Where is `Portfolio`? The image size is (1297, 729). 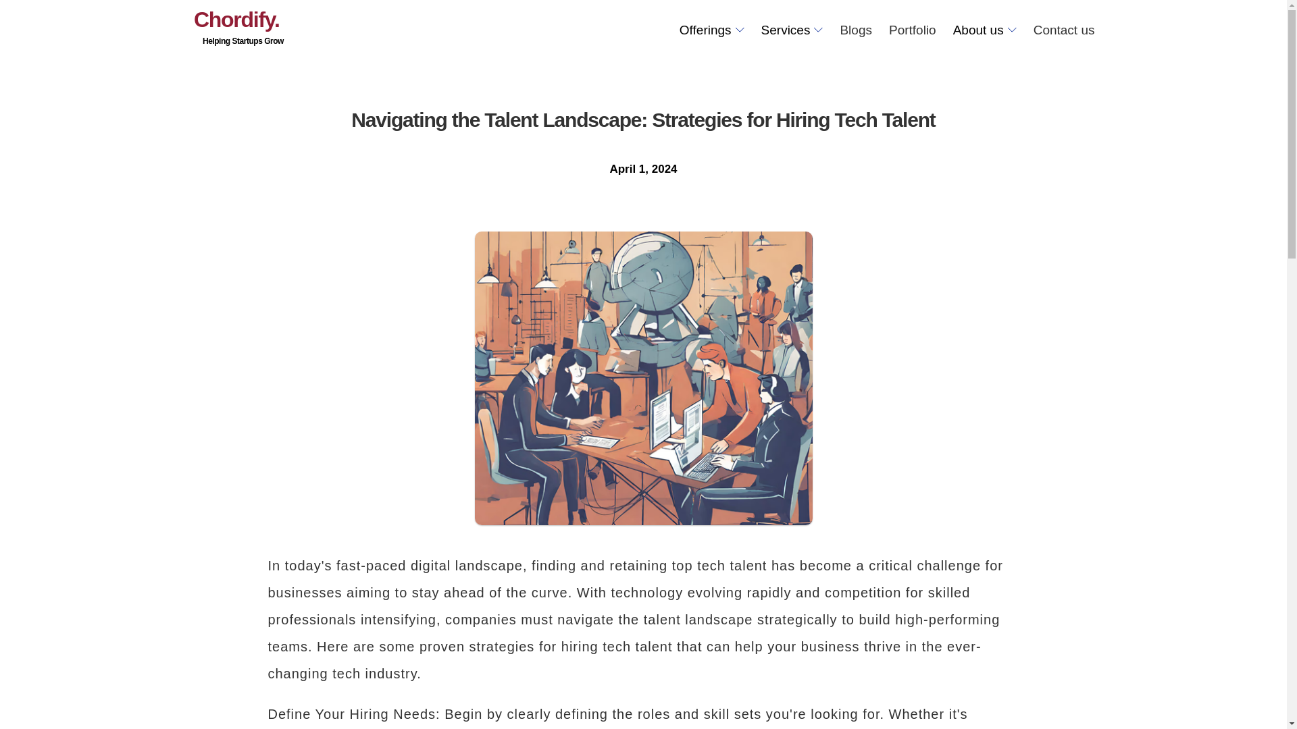 Portfolio is located at coordinates (1064, 30).